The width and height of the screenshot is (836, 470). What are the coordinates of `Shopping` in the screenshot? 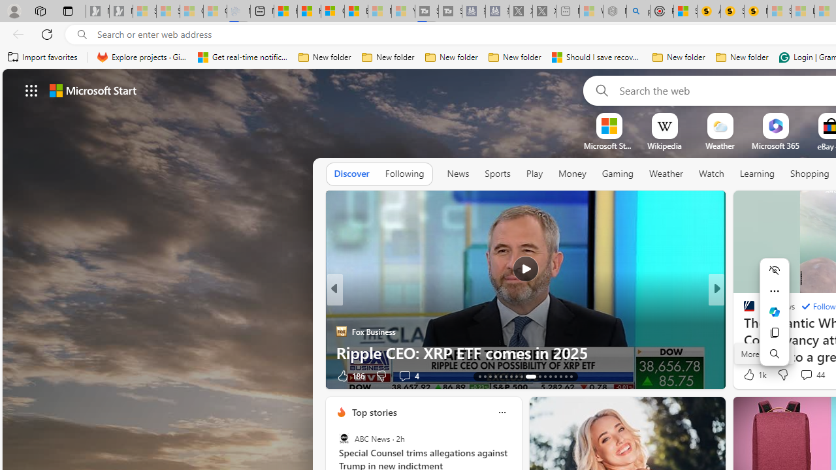 It's located at (810, 174).